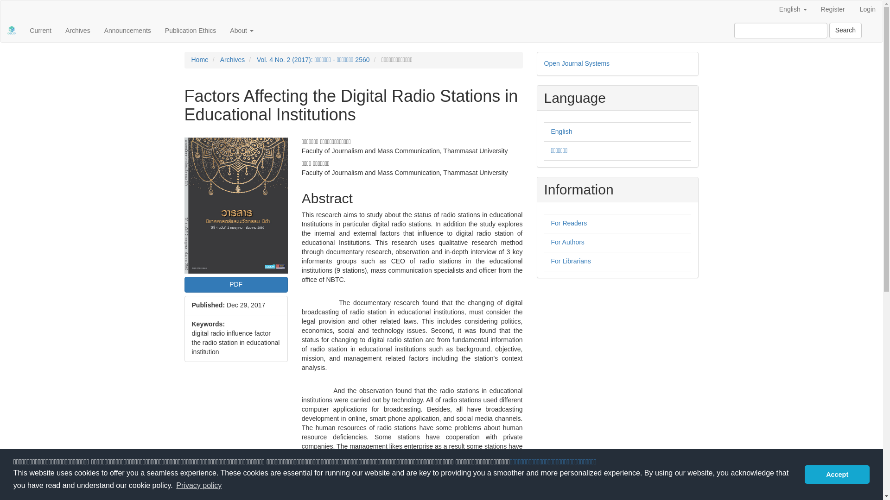 Image resolution: width=890 pixels, height=500 pixels. I want to click on Archives, so click(78, 31).